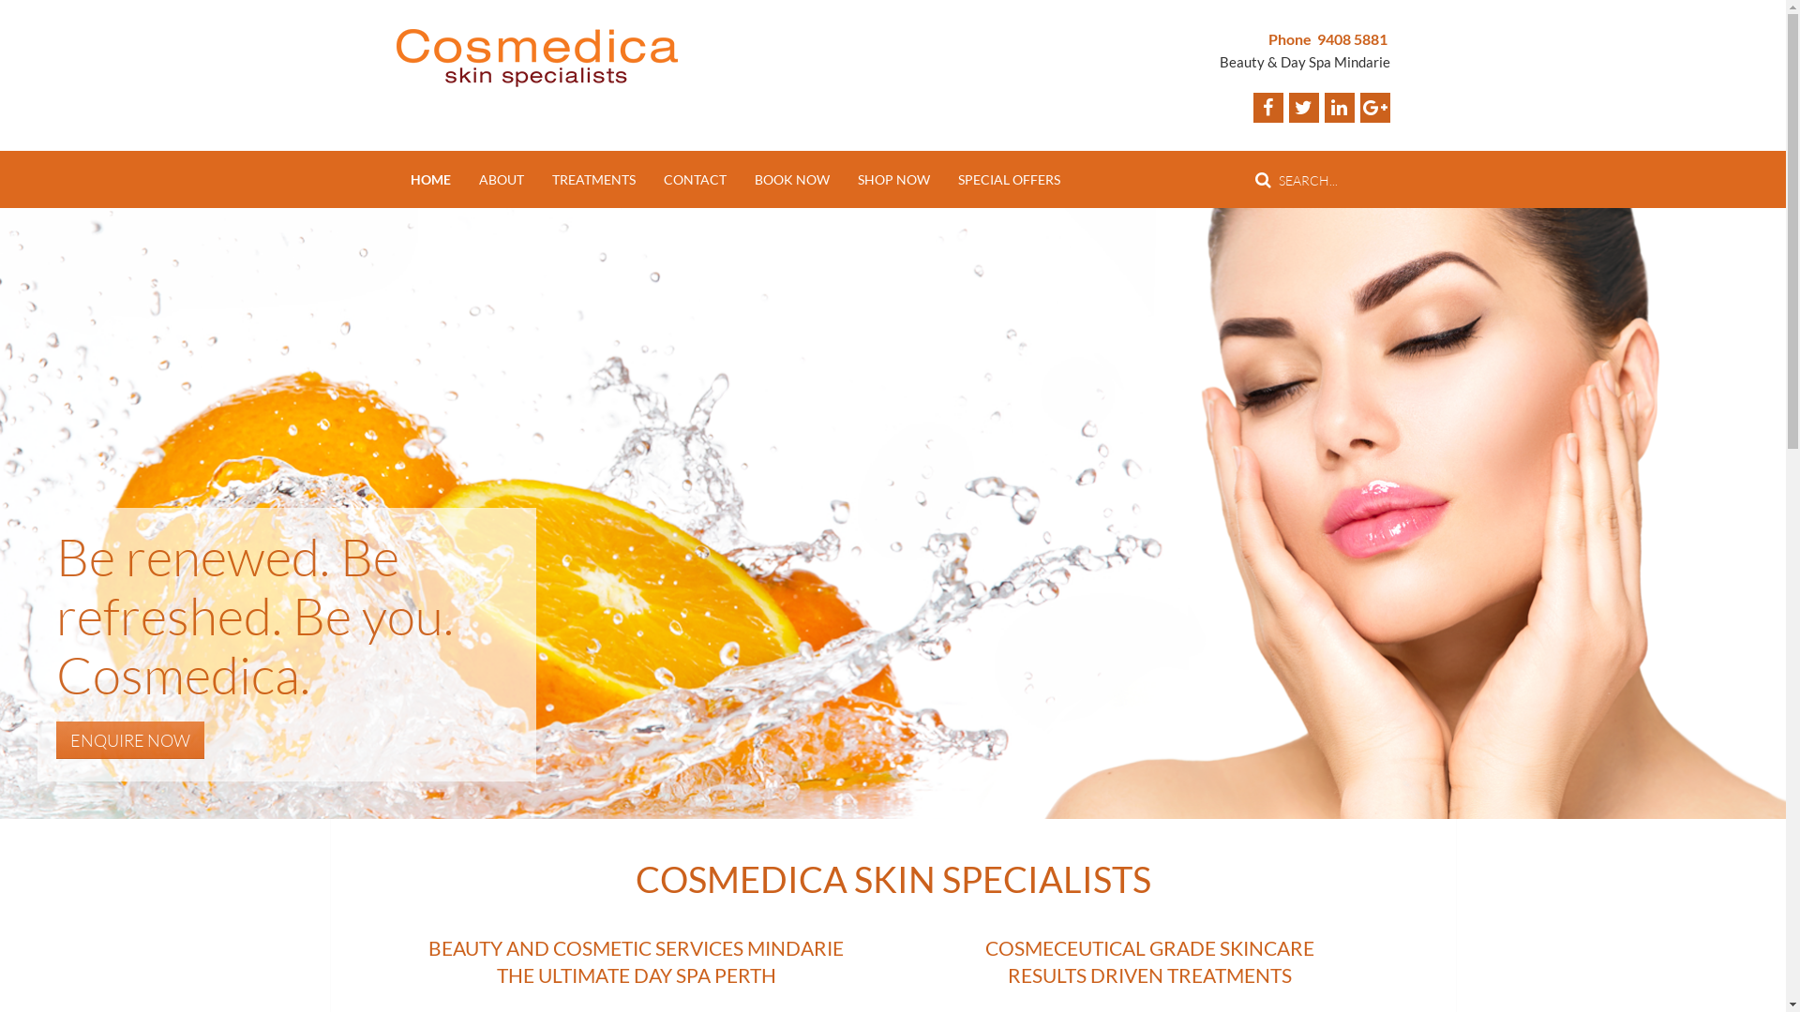 The width and height of the screenshot is (1800, 1012). What do you see at coordinates (1304, 62) in the screenshot?
I see `Beauty & Day Spa Mindarie` at bounding box center [1304, 62].